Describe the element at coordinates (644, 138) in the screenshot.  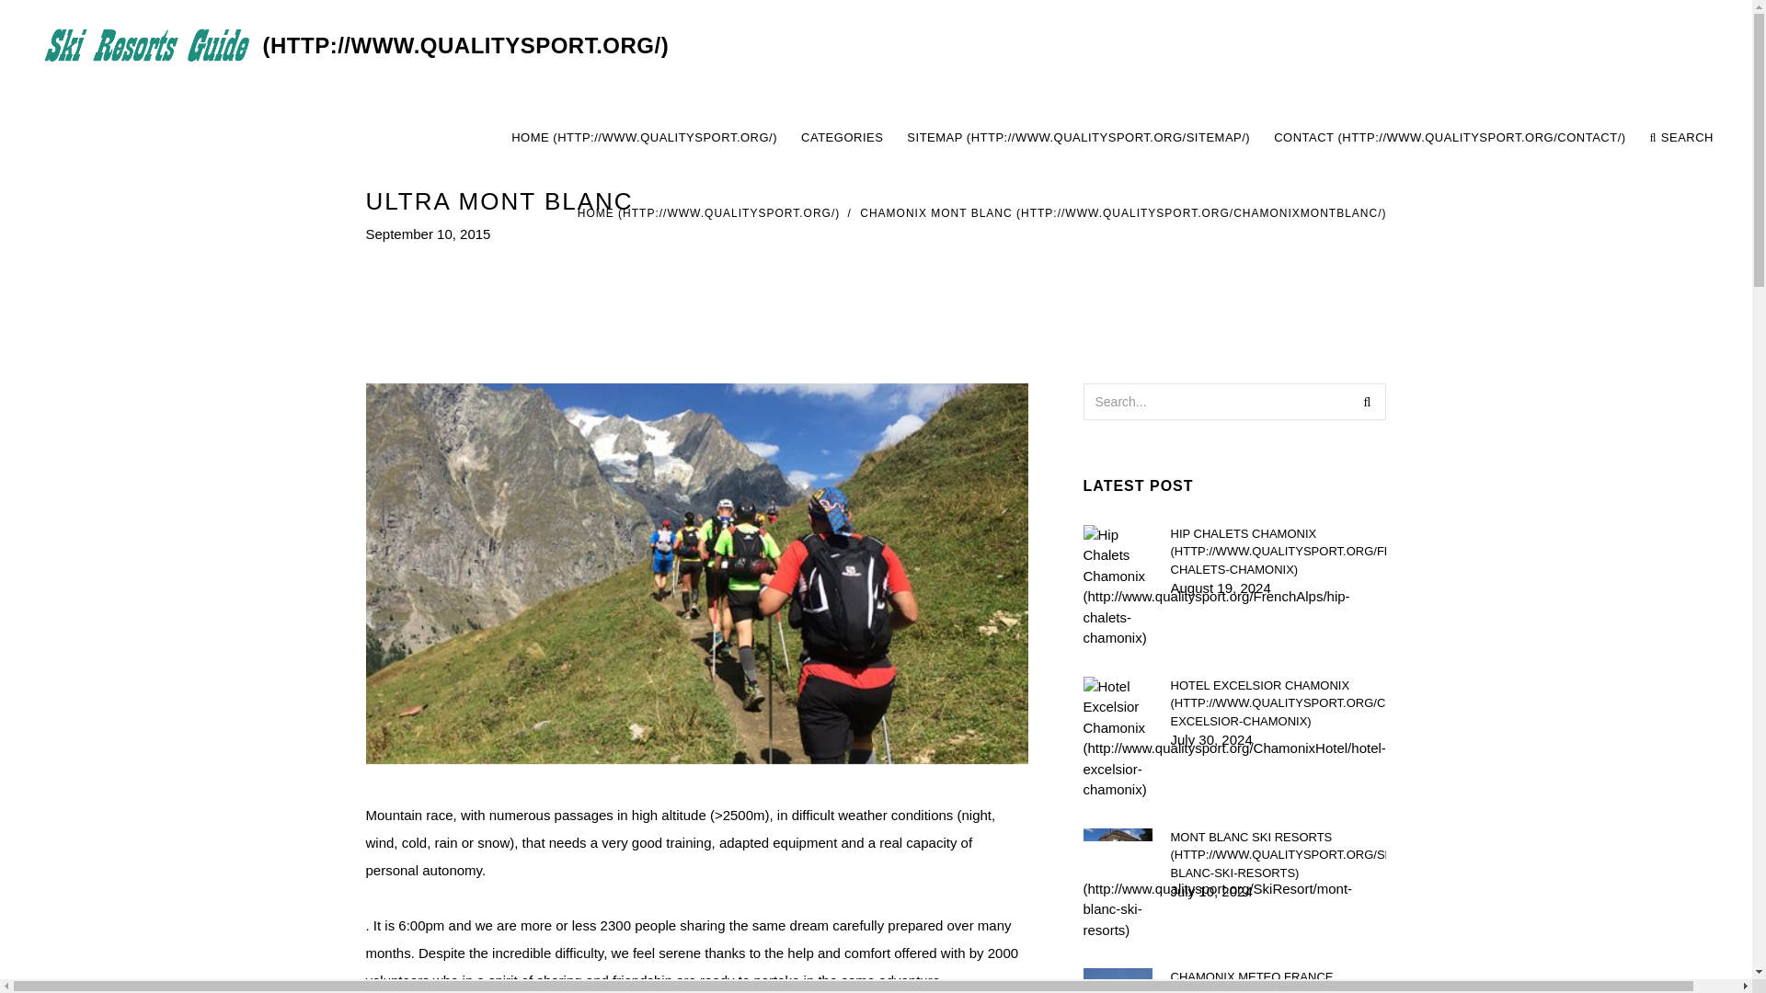
I see `HOME` at that location.